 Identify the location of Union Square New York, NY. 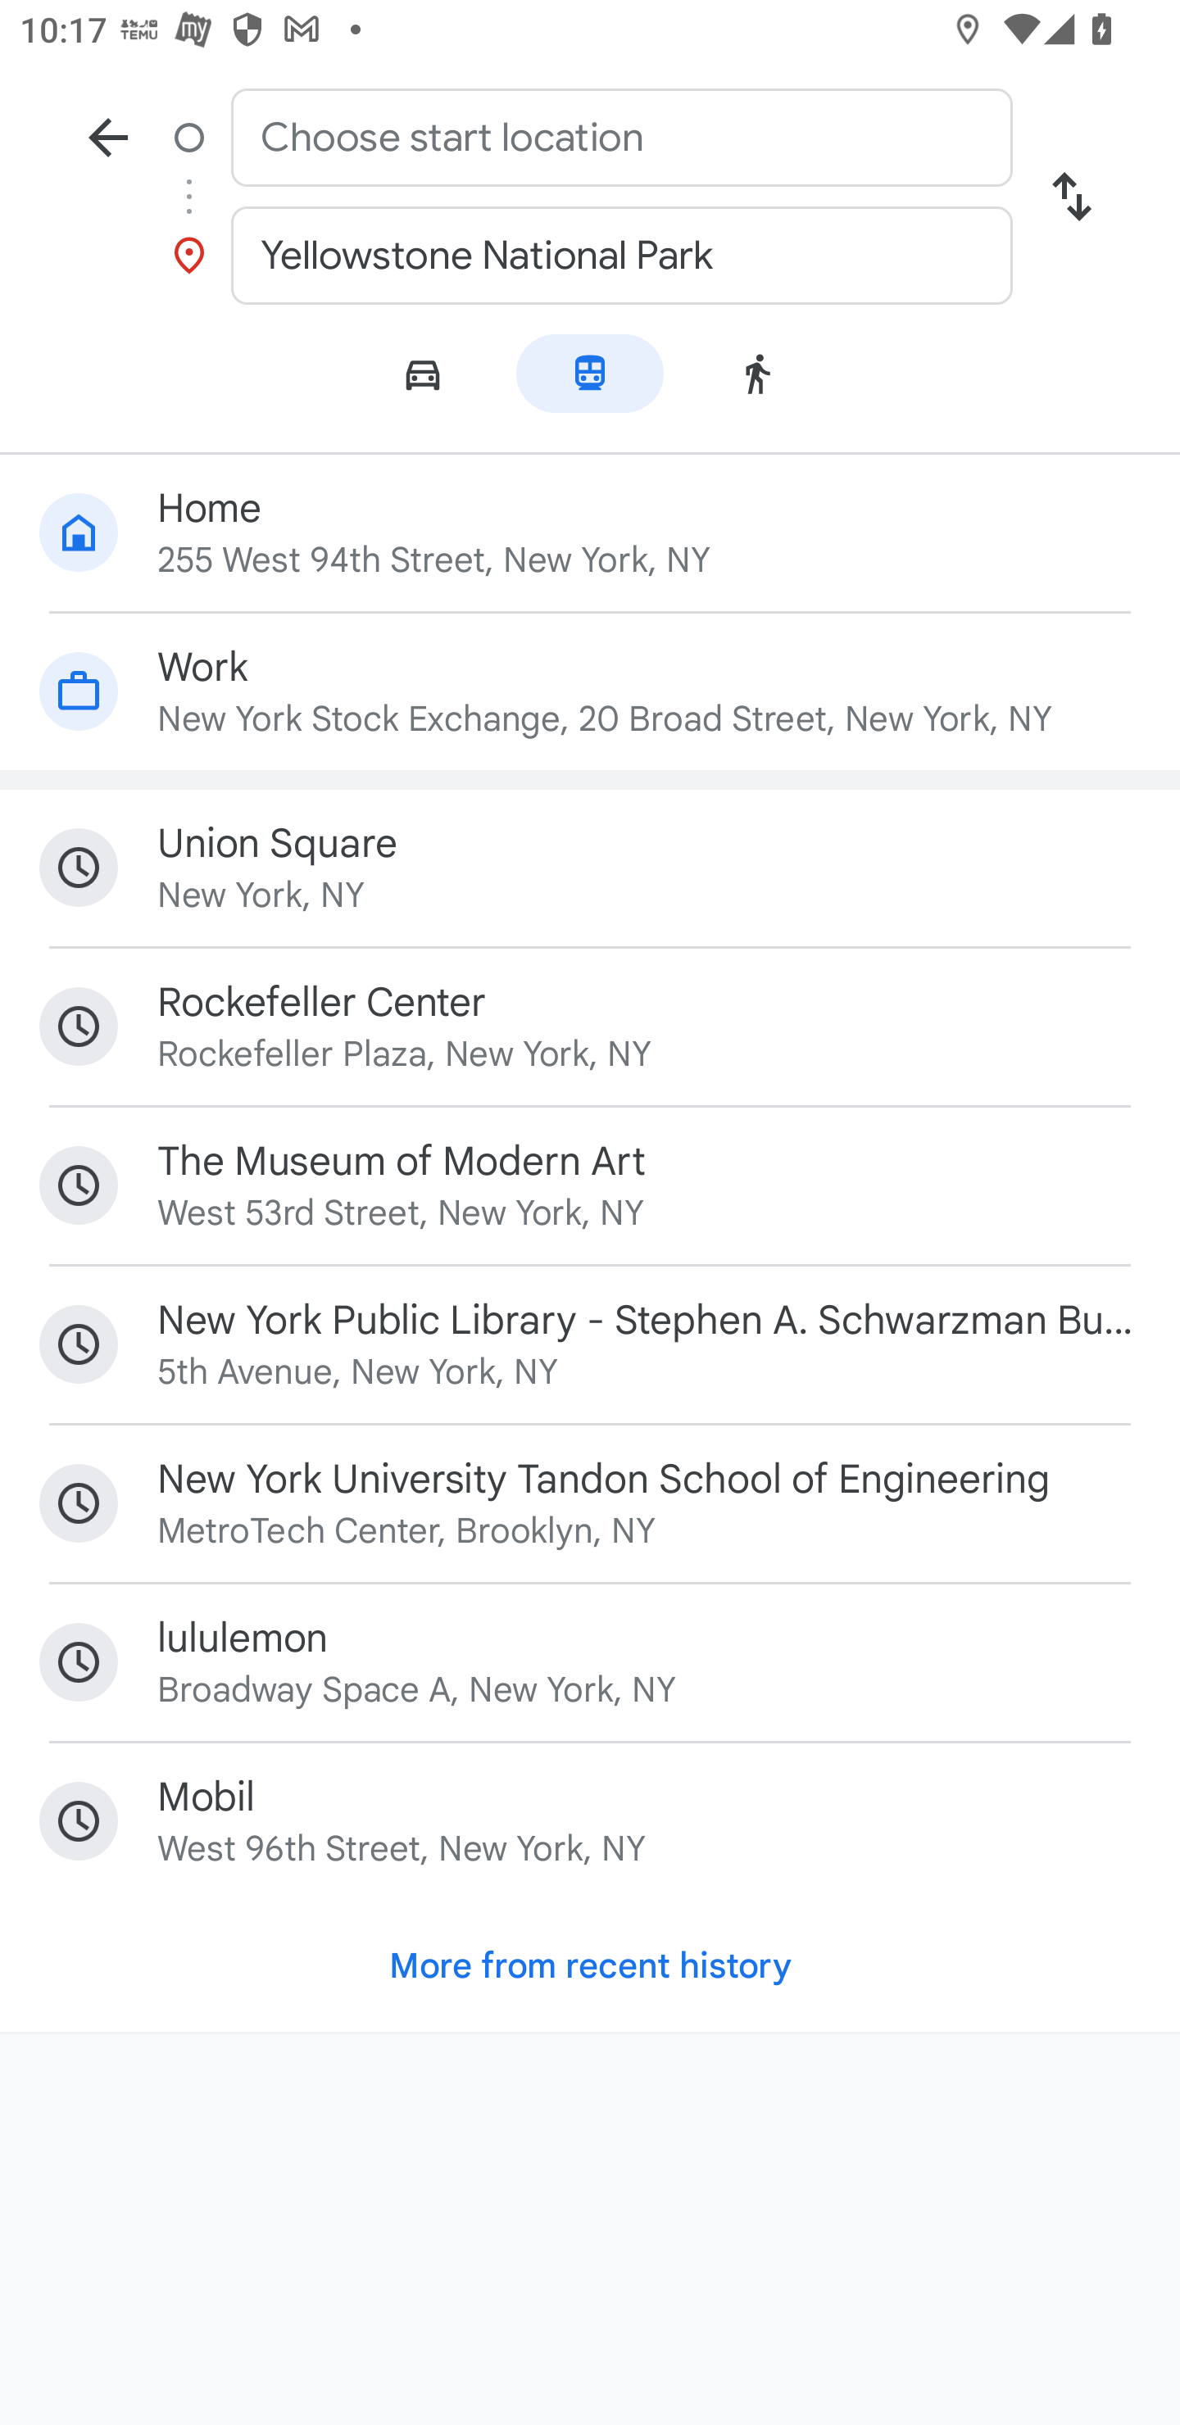
(590, 868).